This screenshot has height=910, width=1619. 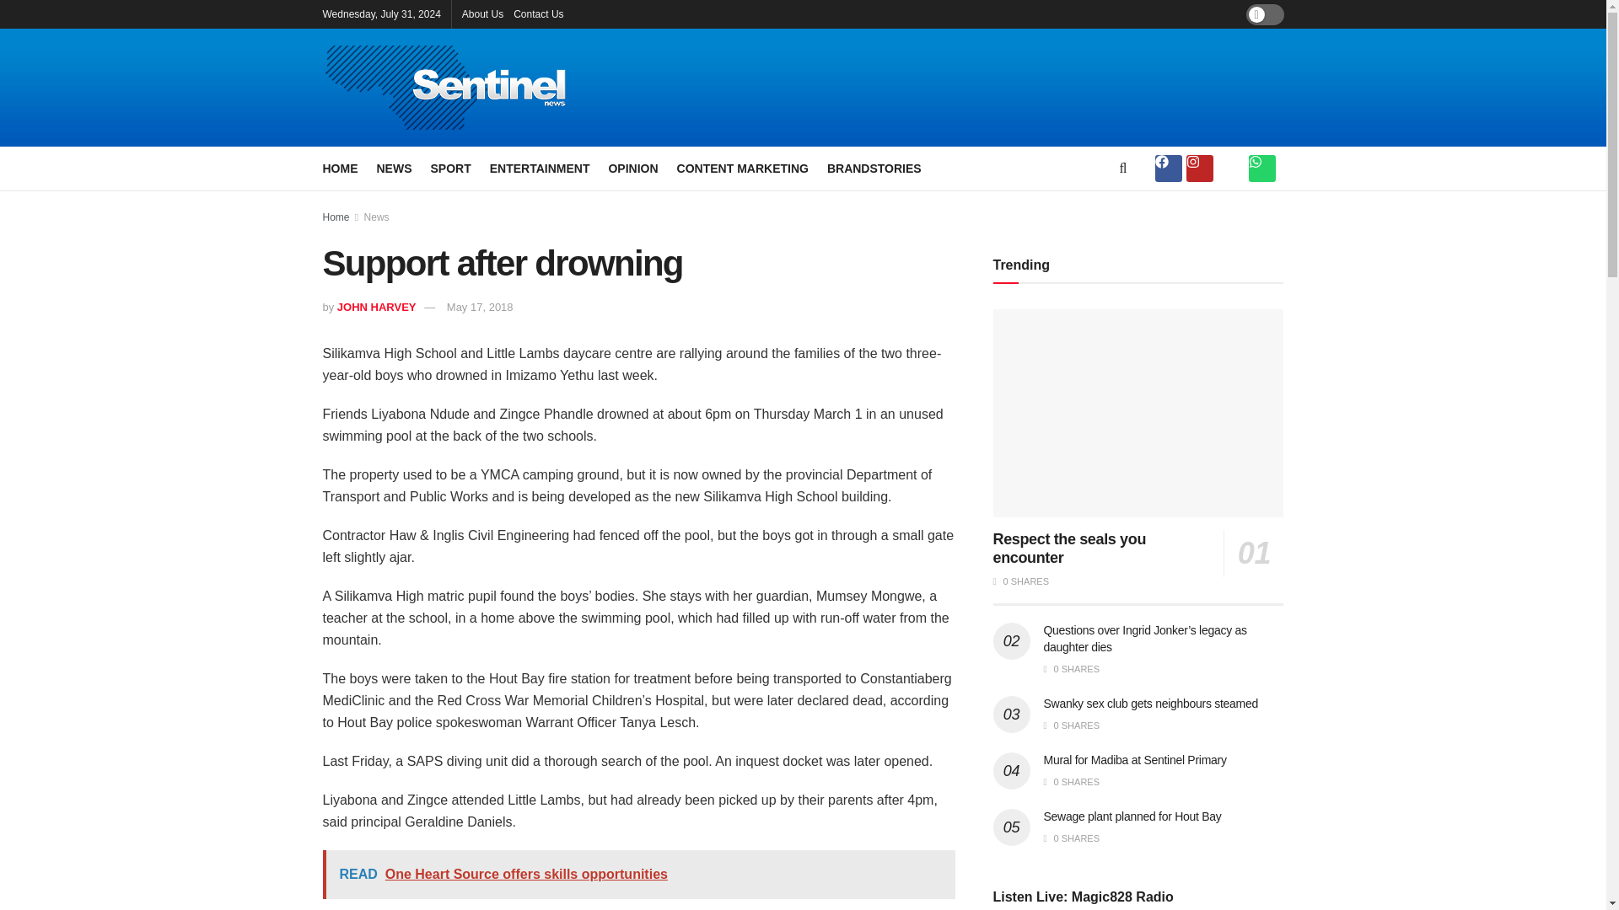 I want to click on Contact Us, so click(x=538, y=13).